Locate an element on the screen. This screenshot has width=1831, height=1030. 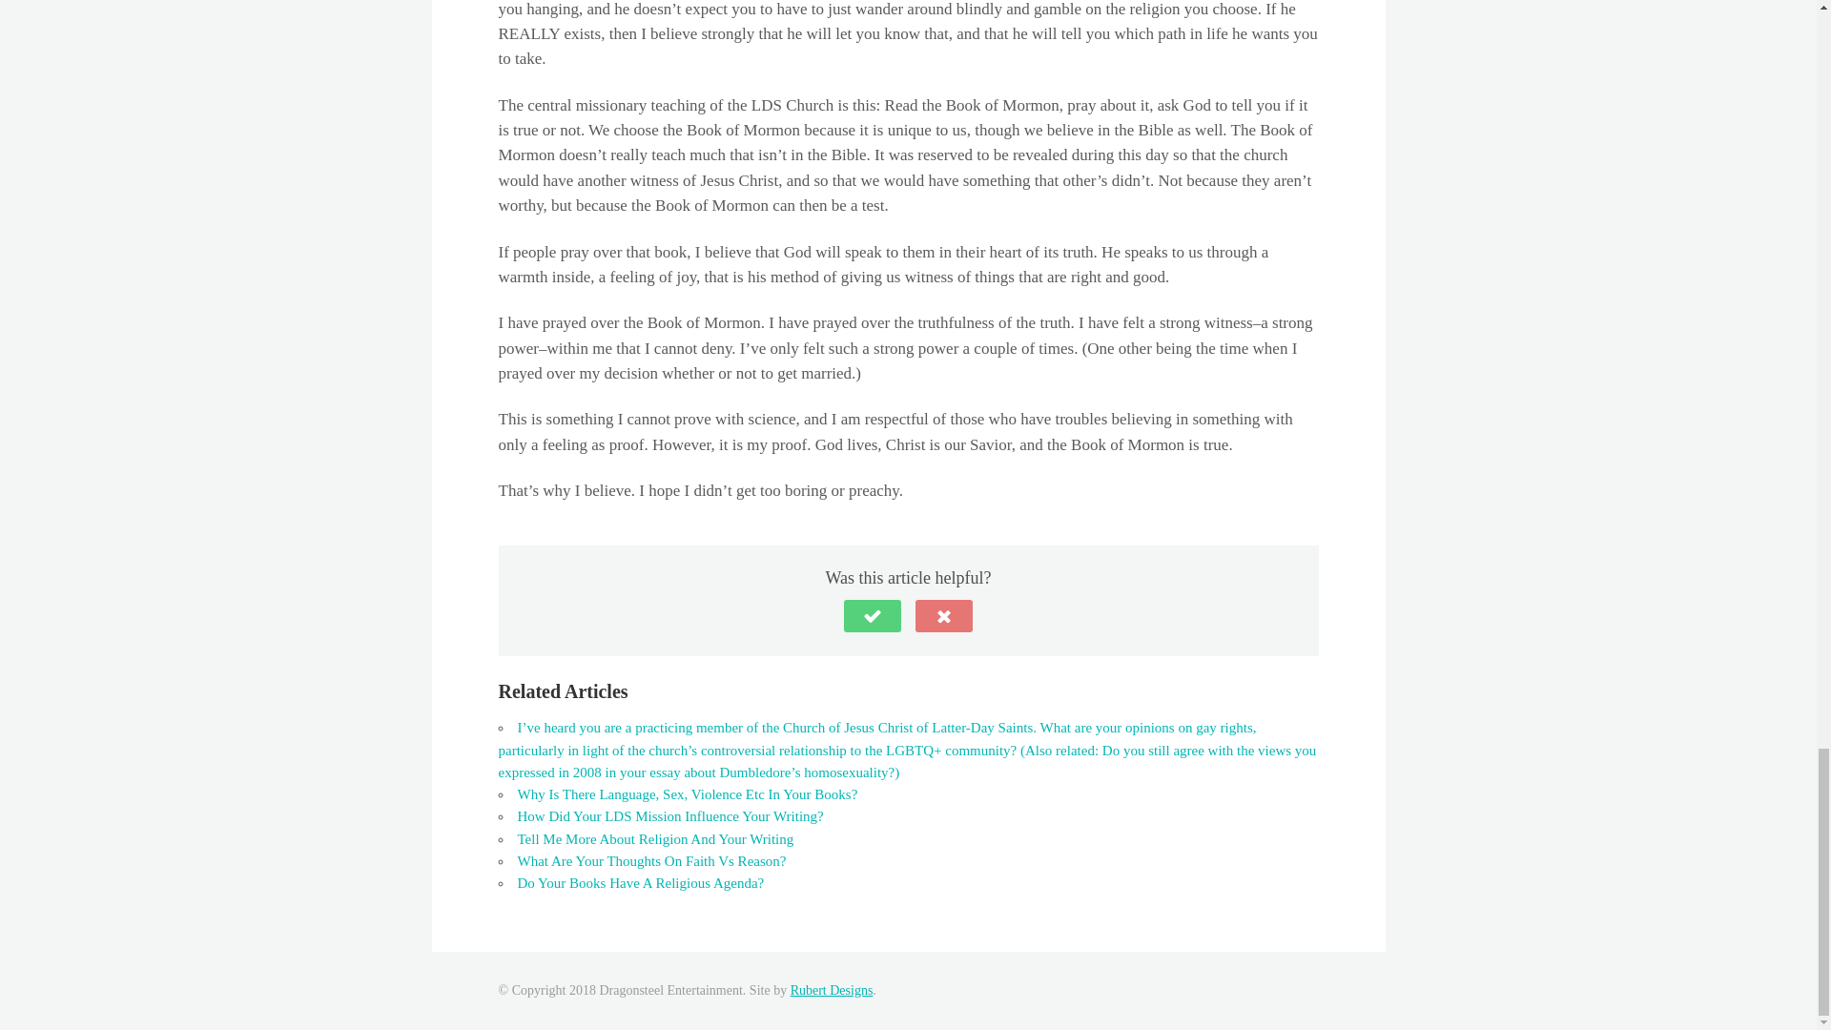
Do Your Books Have A Religious Agenda? is located at coordinates (639, 883).